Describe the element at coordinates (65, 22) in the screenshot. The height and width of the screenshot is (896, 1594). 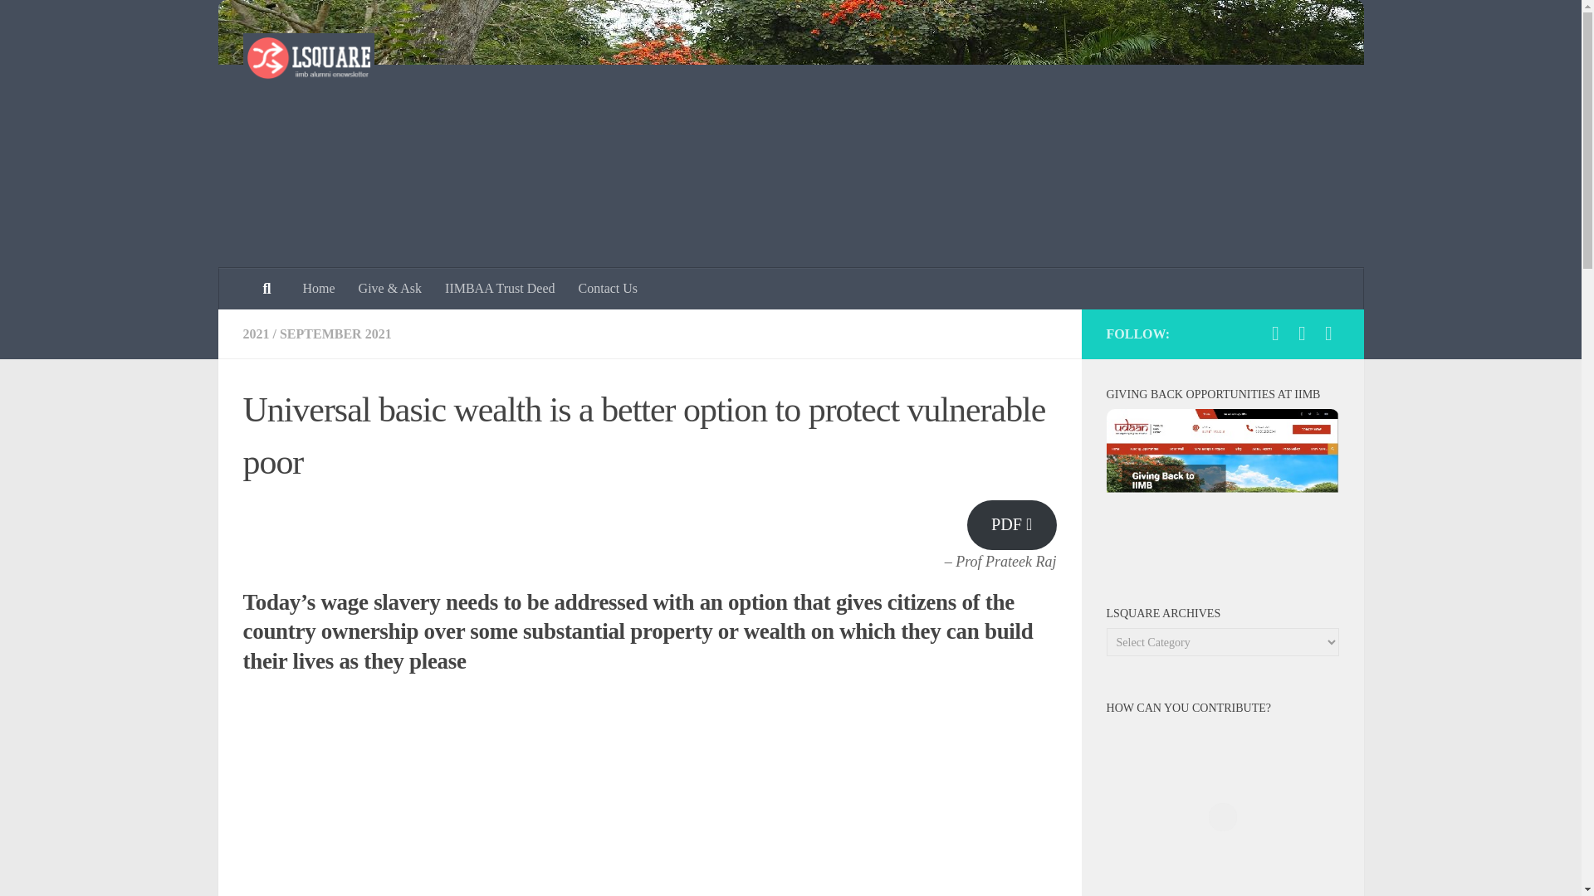
I see `Skip to content` at that location.